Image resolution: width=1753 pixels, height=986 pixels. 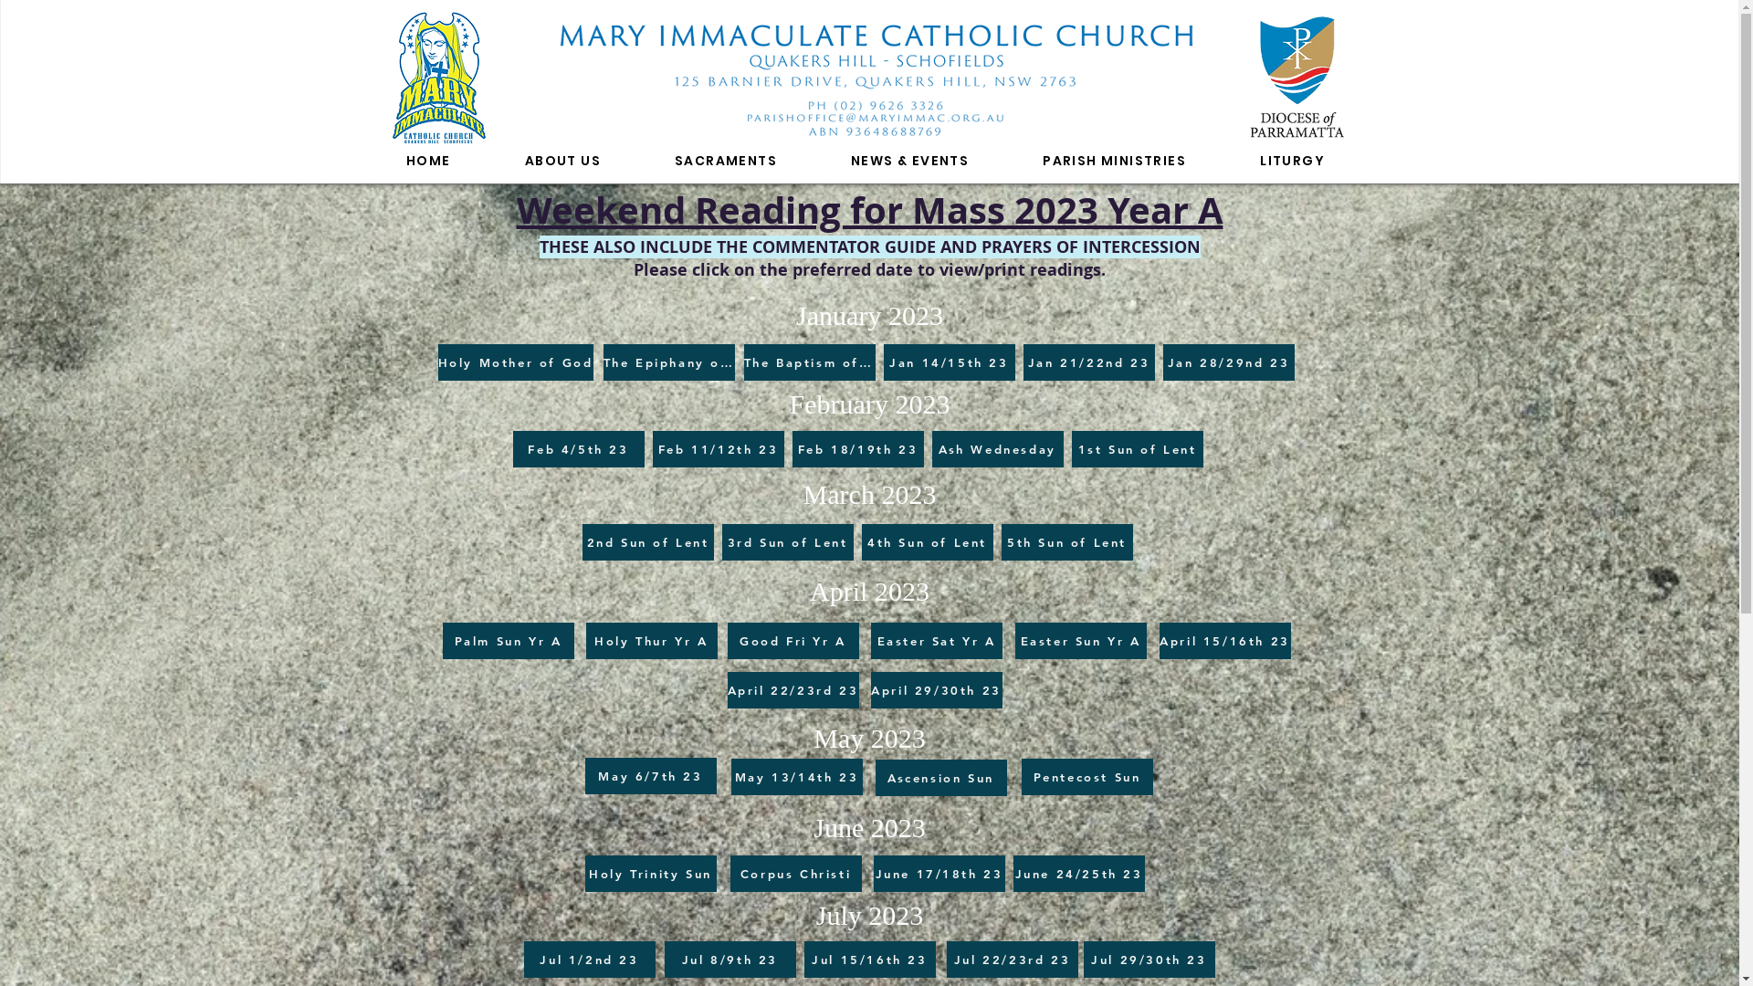 I want to click on Holy Thur Yr A, so click(x=652, y=641).